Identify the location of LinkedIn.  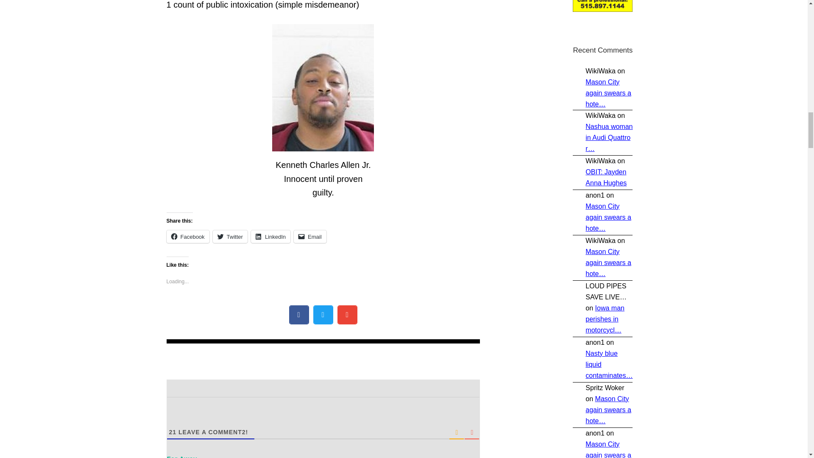
(270, 237).